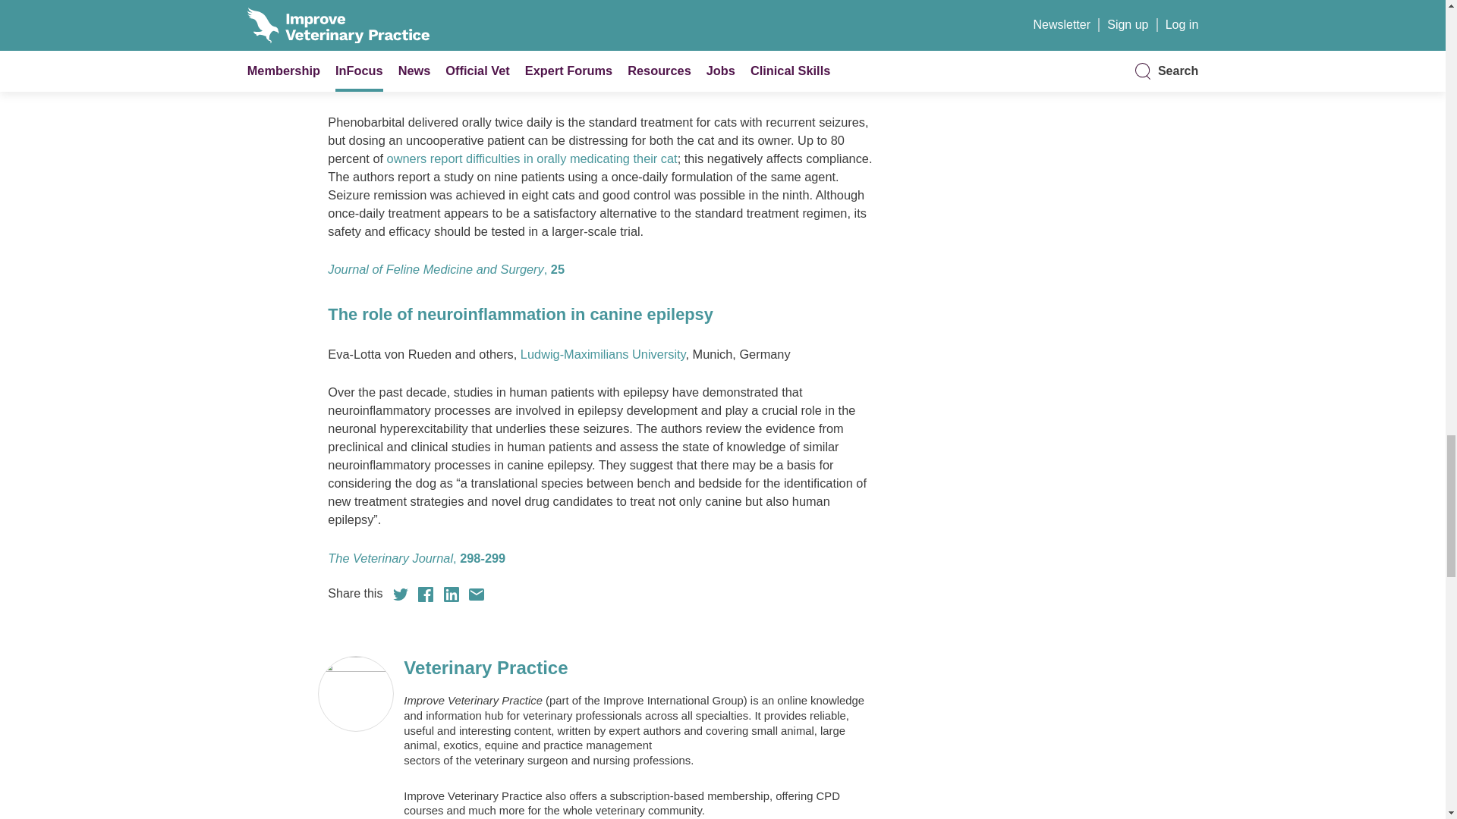 This screenshot has height=819, width=1457. Describe the element at coordinates (633, 668) in the screenshot. I see `Veterinary Practice` at that location.